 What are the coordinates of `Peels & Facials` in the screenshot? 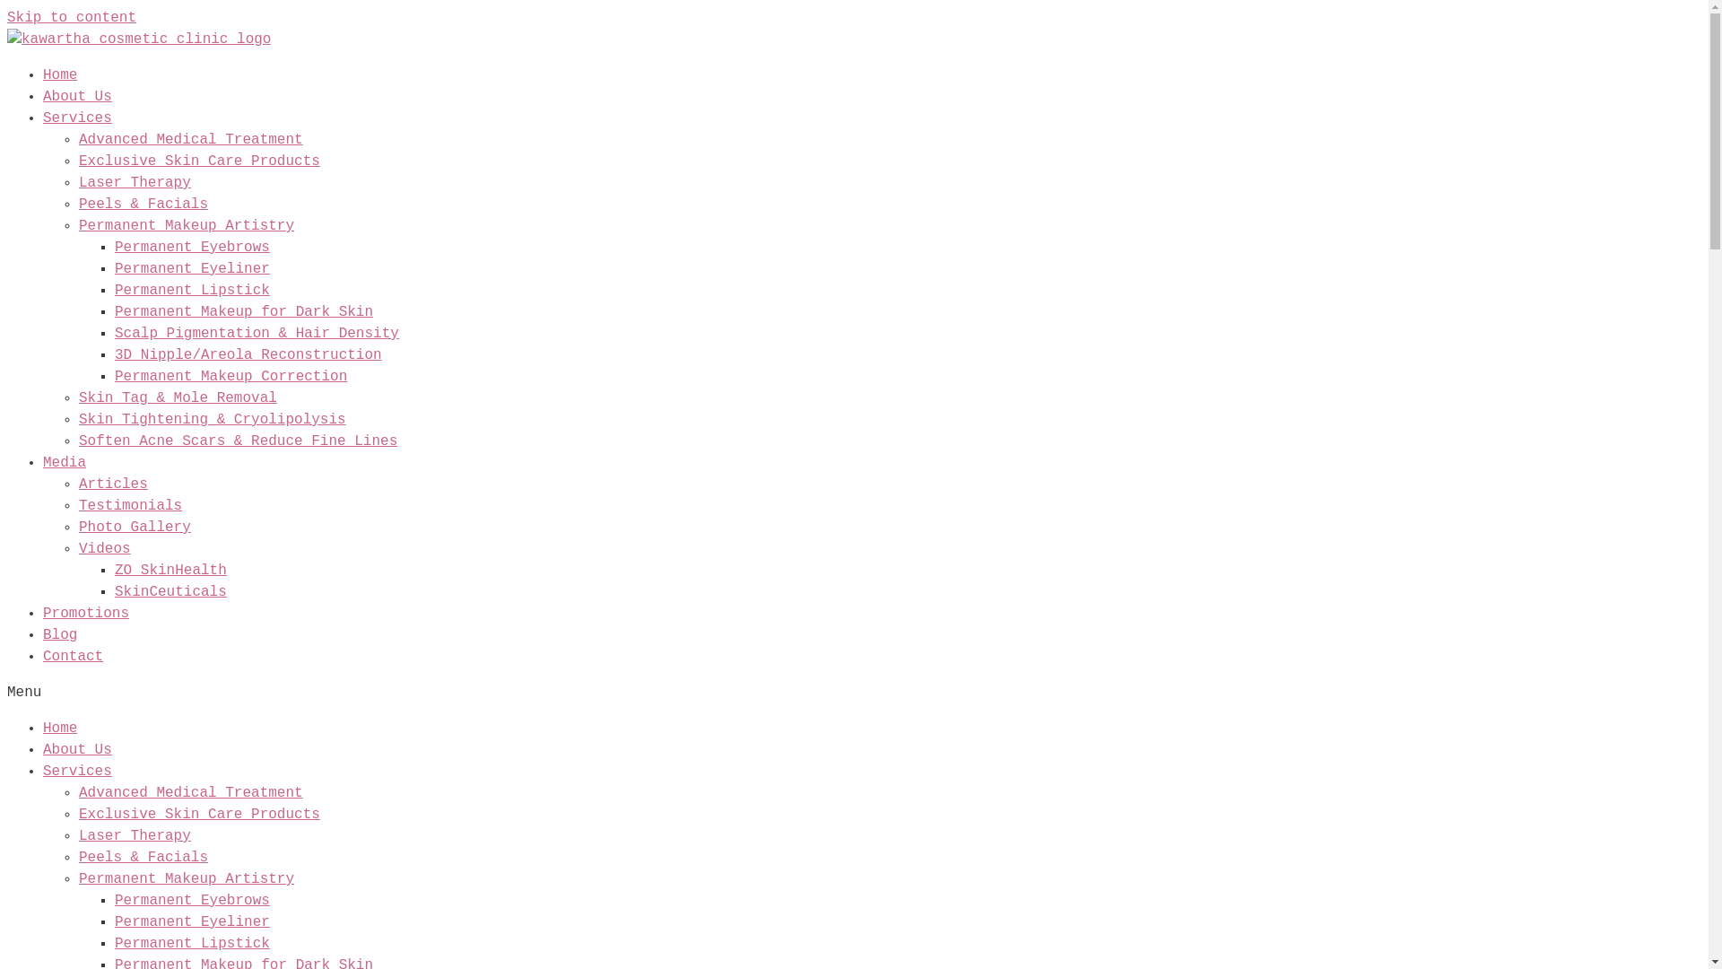 It's located at (143, 858).